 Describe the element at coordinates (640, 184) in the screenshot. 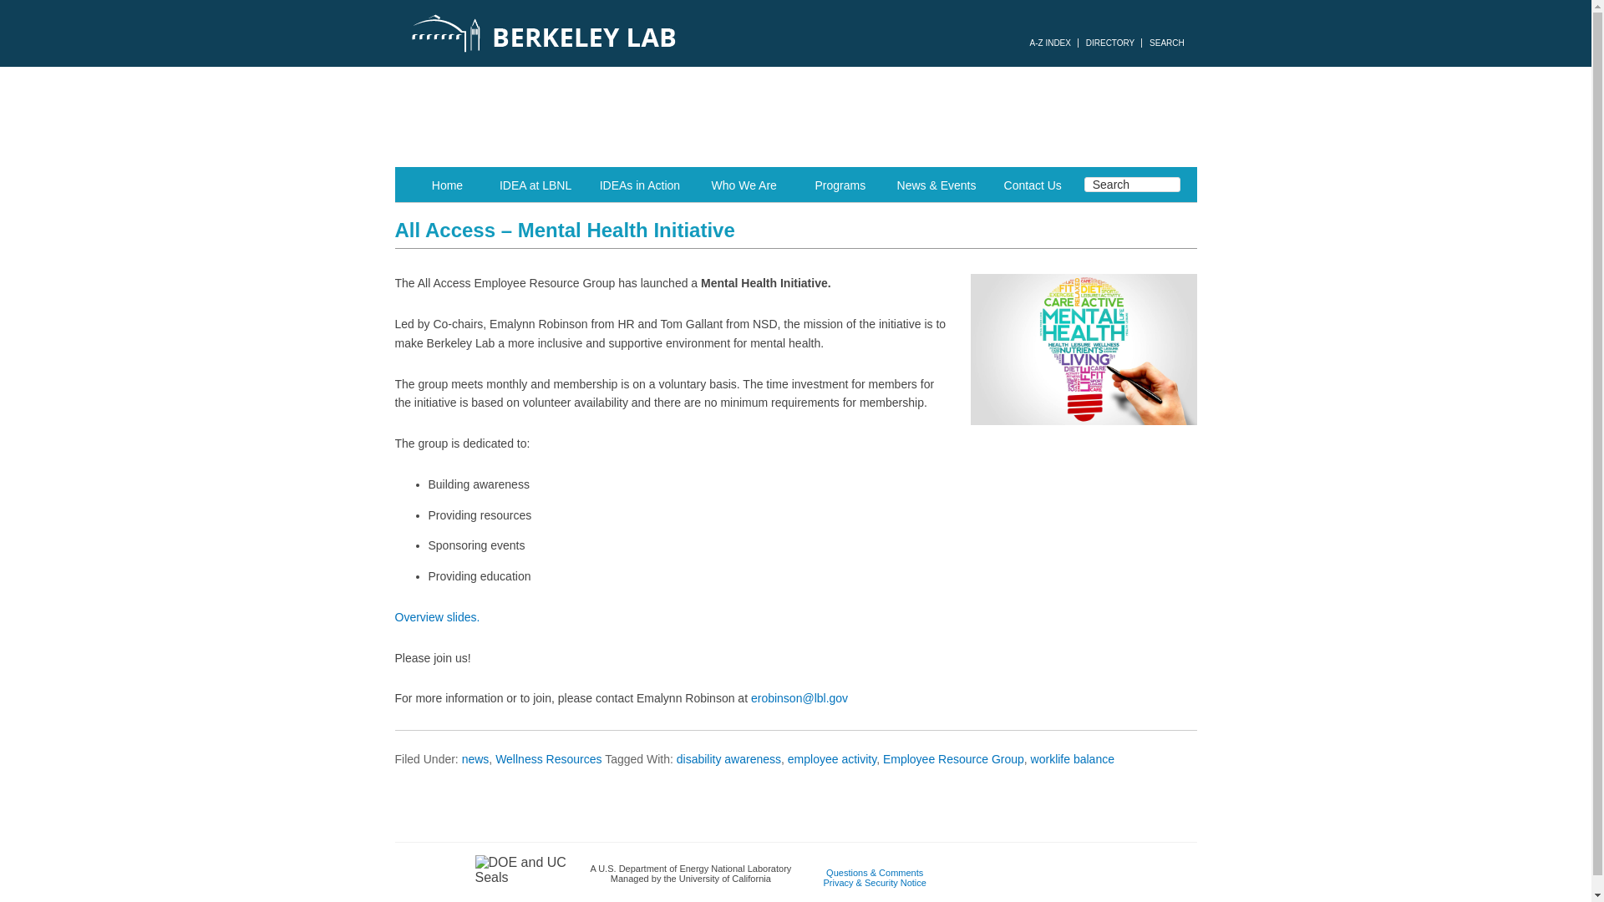

I see `IDEAs in Action` at that location.